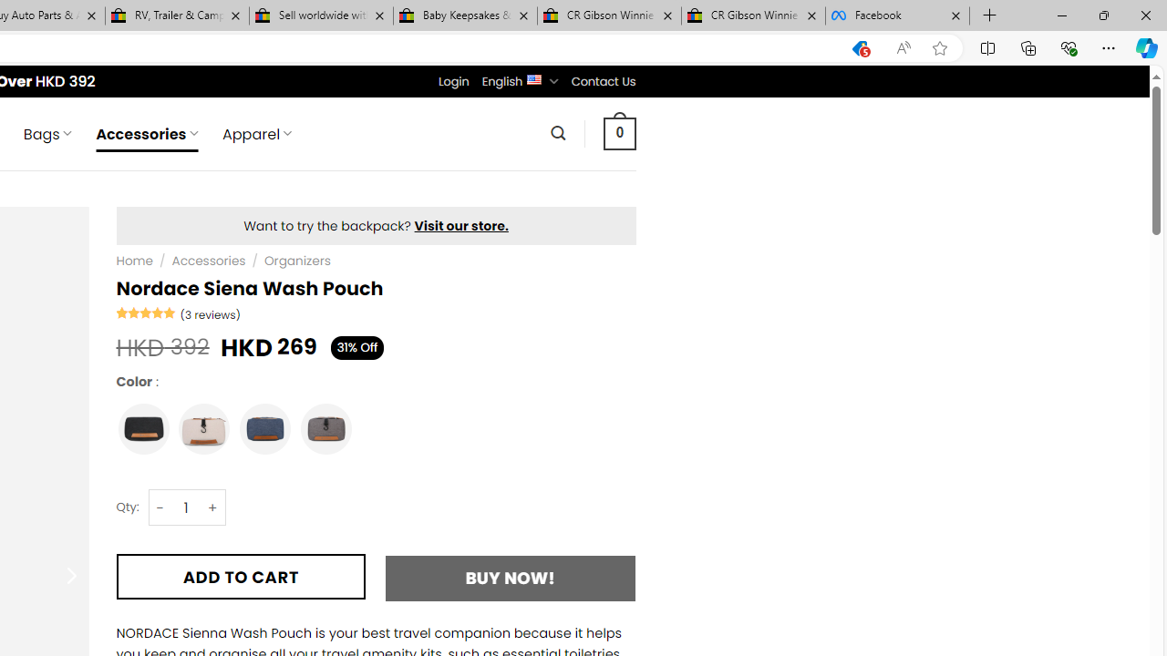 The width and height of the screenshot is (1167, 656). What do you see at coordinates (461, 226) in the screenshot?
I see `Visit our store.` at bounding box center [461, 226].